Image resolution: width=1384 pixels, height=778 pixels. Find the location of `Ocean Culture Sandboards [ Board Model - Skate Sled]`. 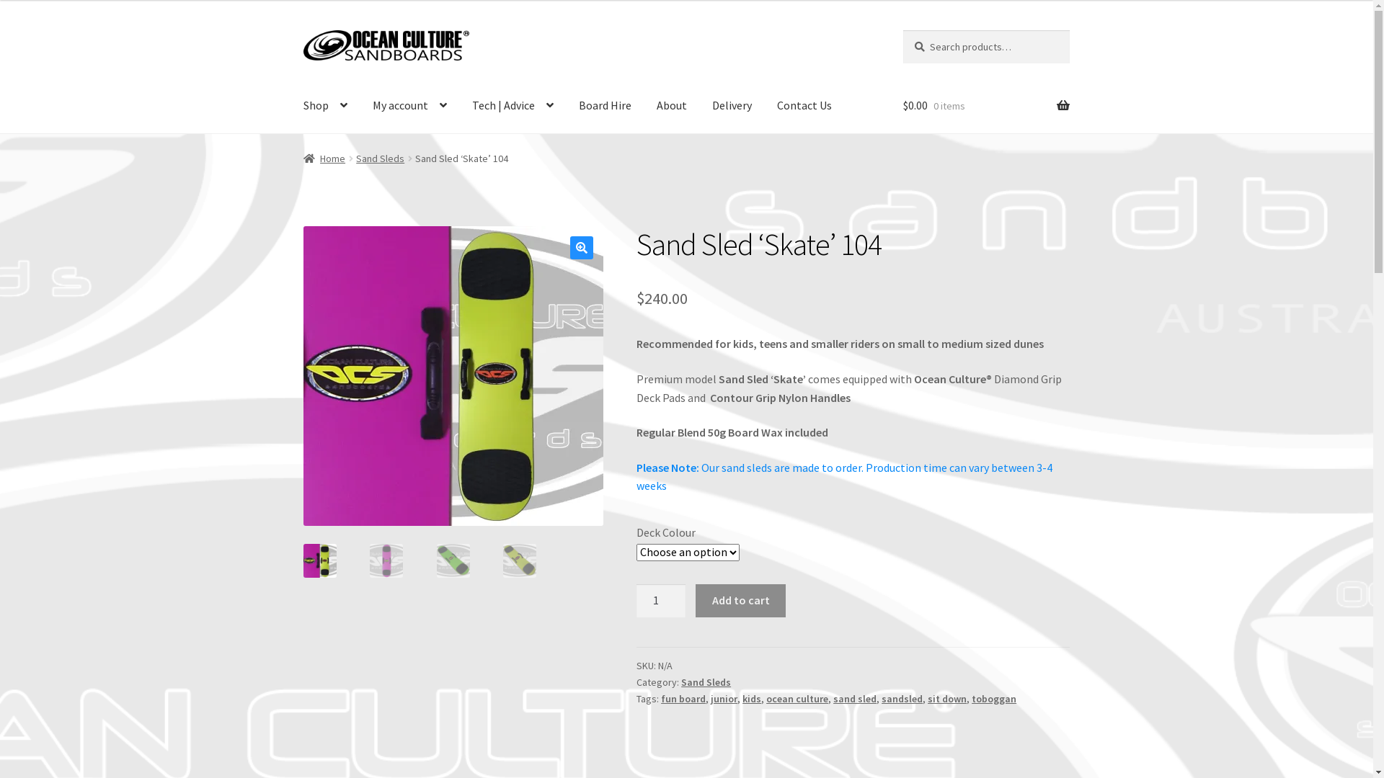

Ocean Culture Sandboards [ Board Model - Skate Sled] is located at coordinates (753, 376).